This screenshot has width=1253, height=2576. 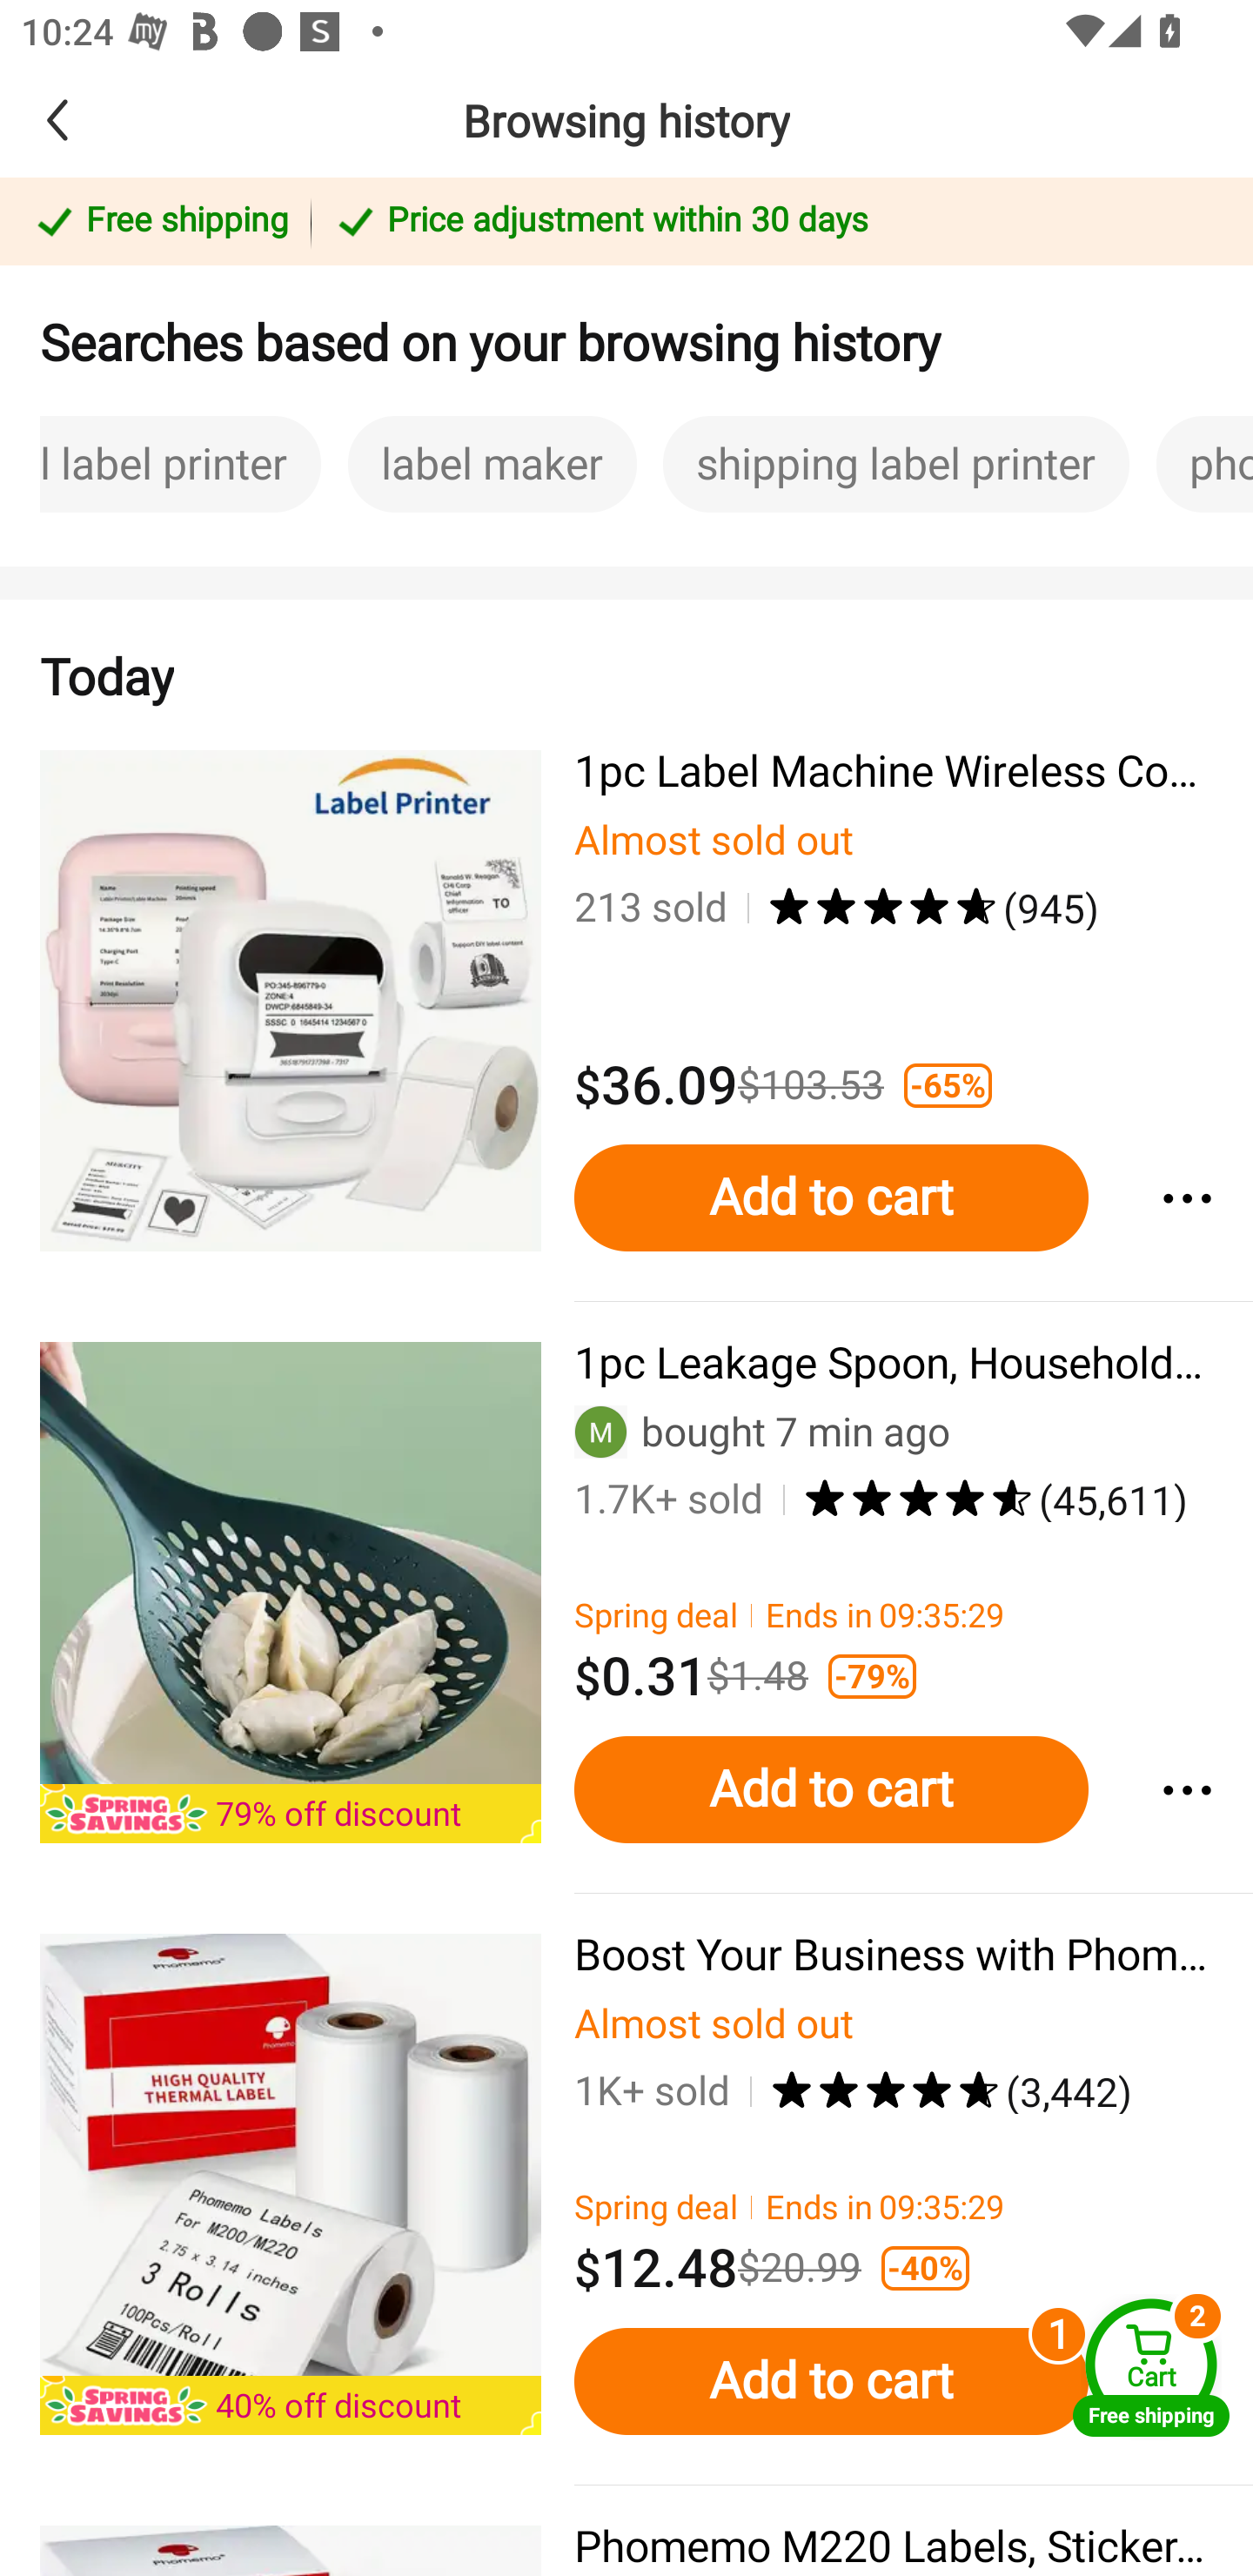 I want to click on Add to cart, so click(x=831, y=1197).